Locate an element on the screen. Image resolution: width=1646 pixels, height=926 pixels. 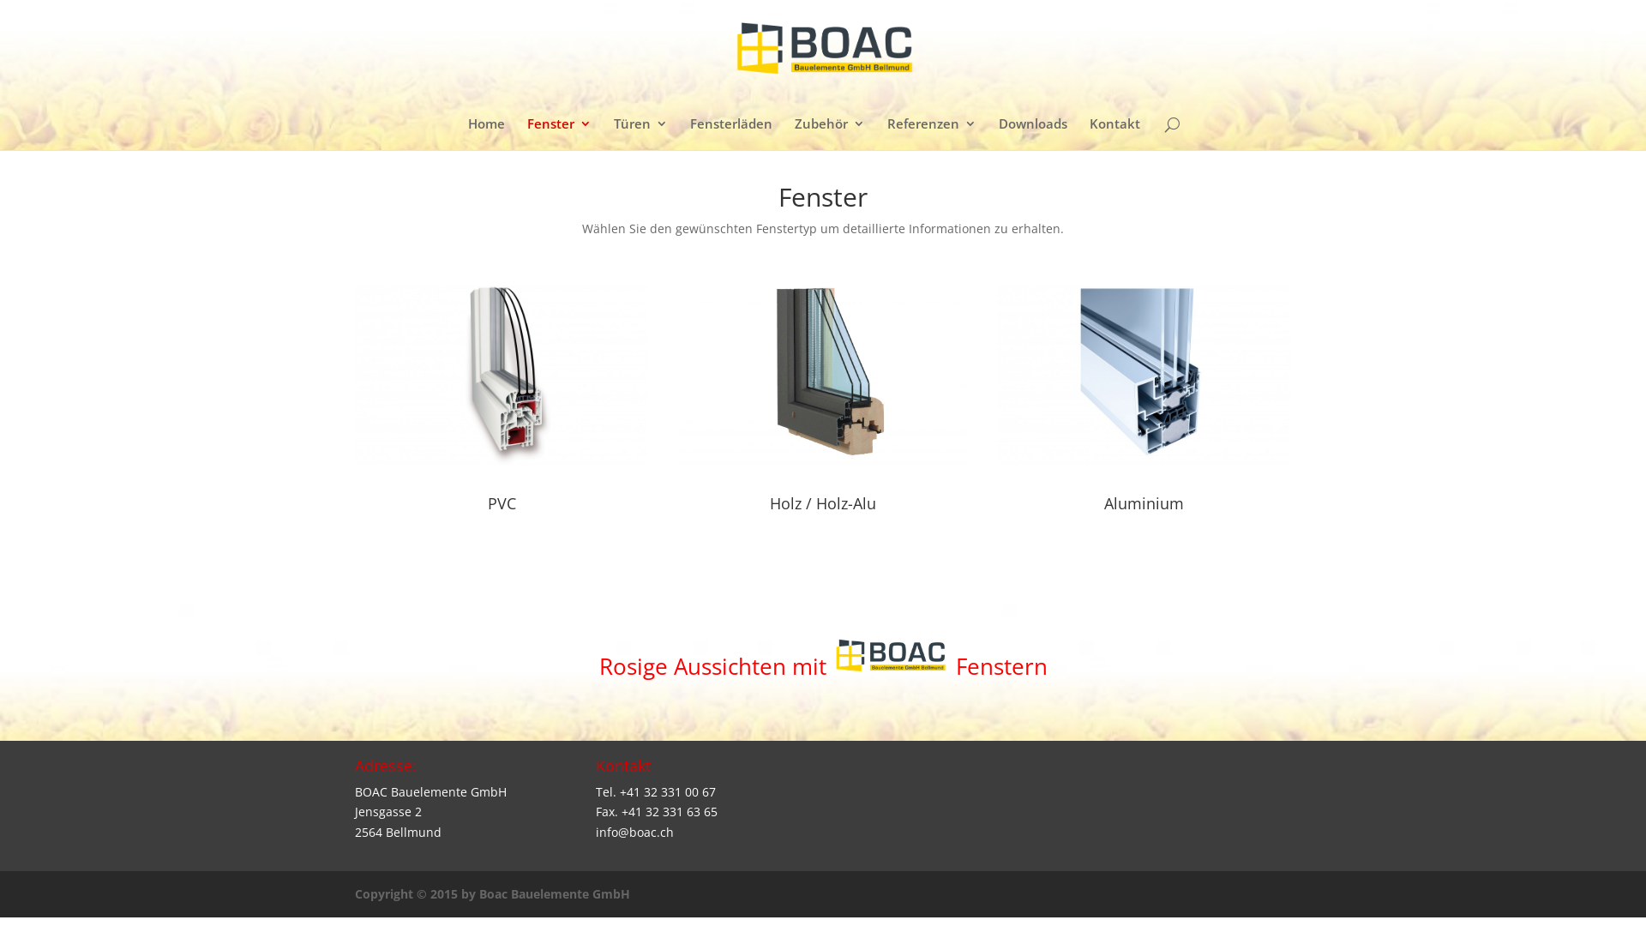
Referenzen is located at coordinates (932, 134).